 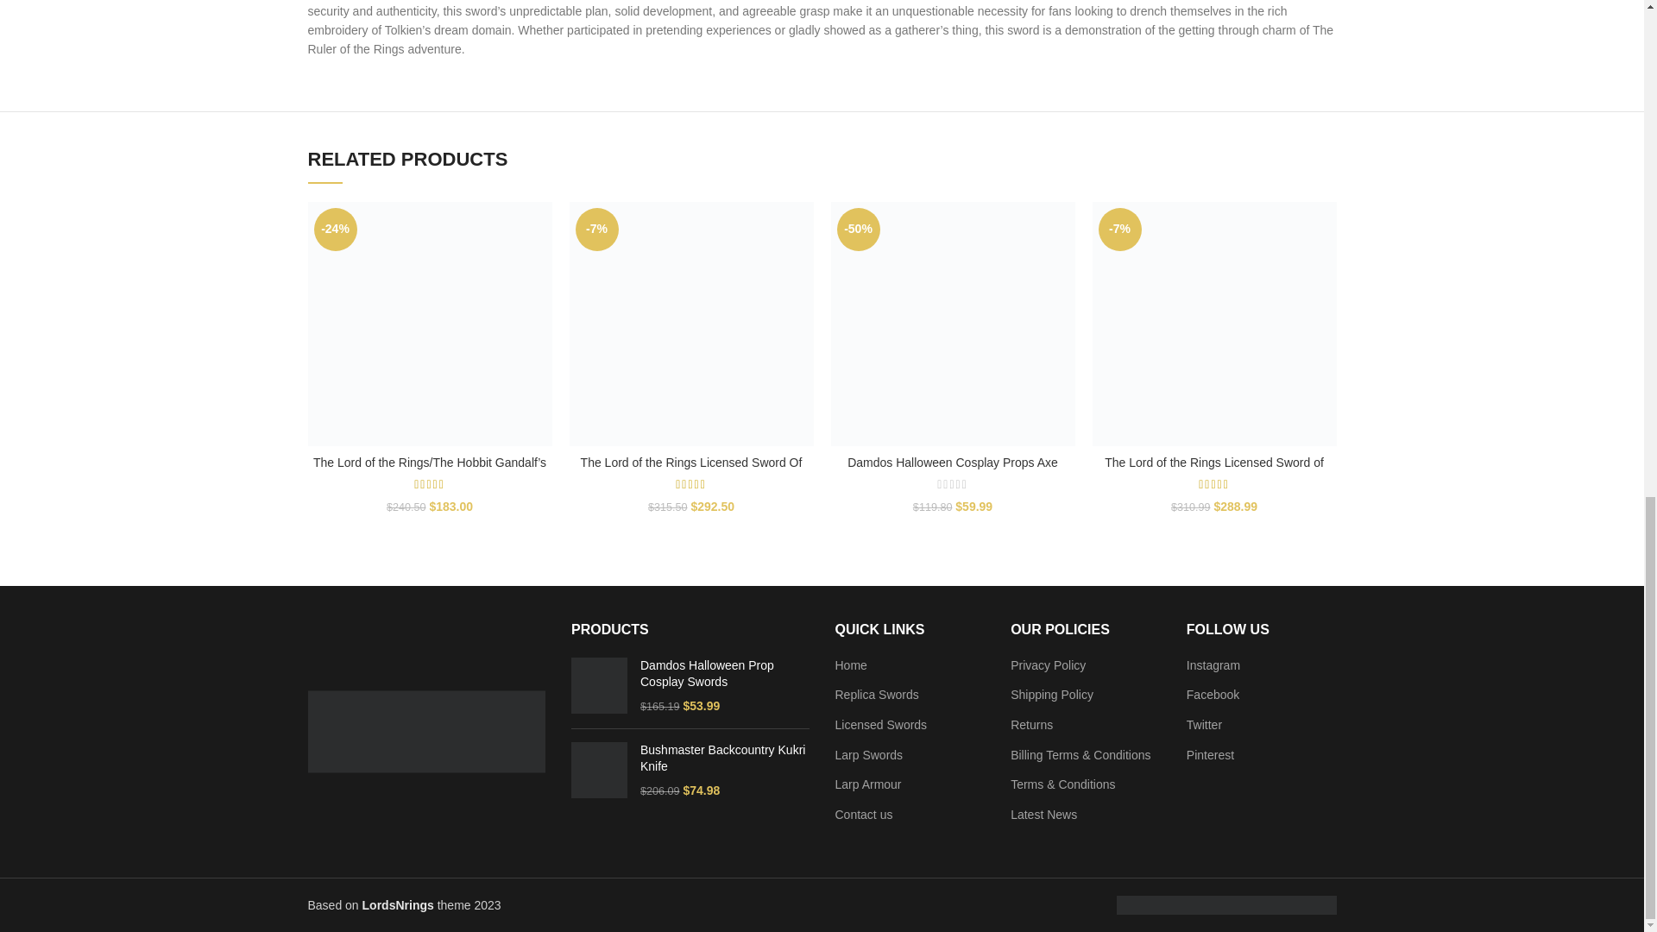 What do you see at coordinates (599, 687) in the screenshot?
I see `Damdos Halloween Prop Cosplay Swords` at bounding box center [599, 687].